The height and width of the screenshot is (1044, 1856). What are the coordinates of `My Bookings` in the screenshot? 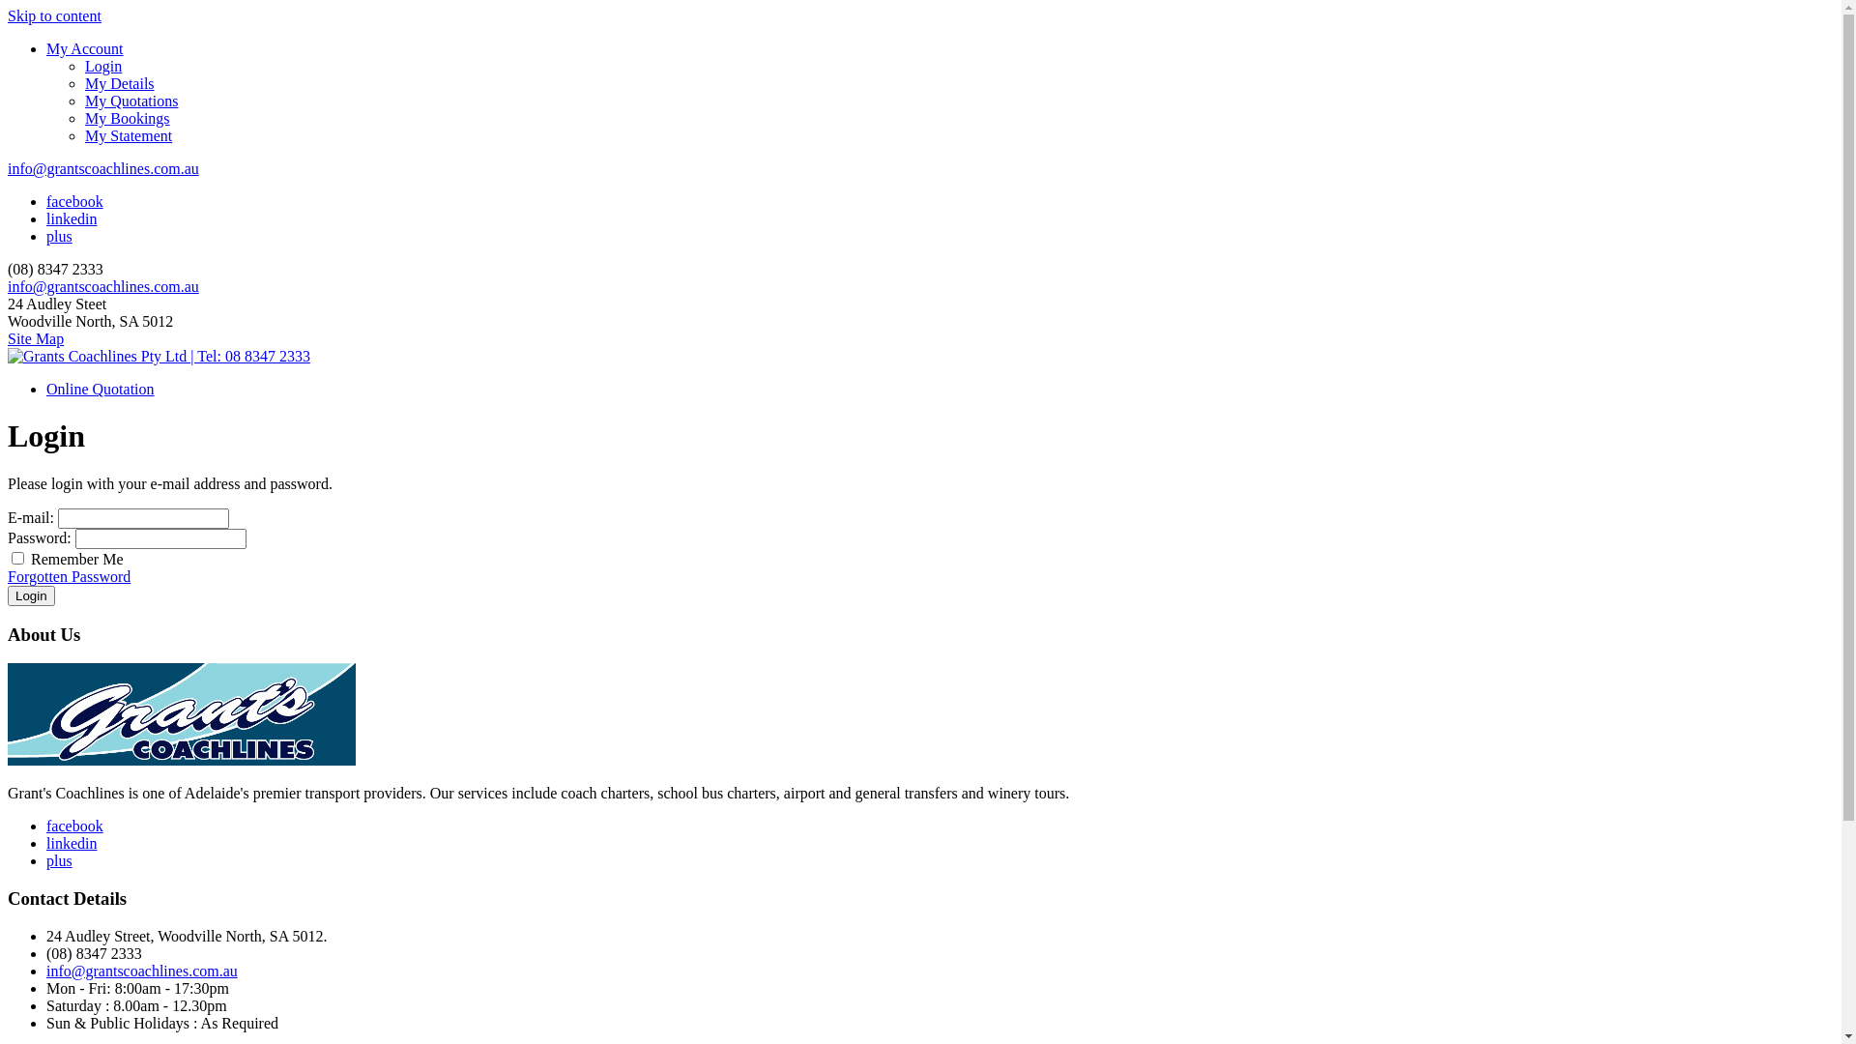 It's located at (959, 119).